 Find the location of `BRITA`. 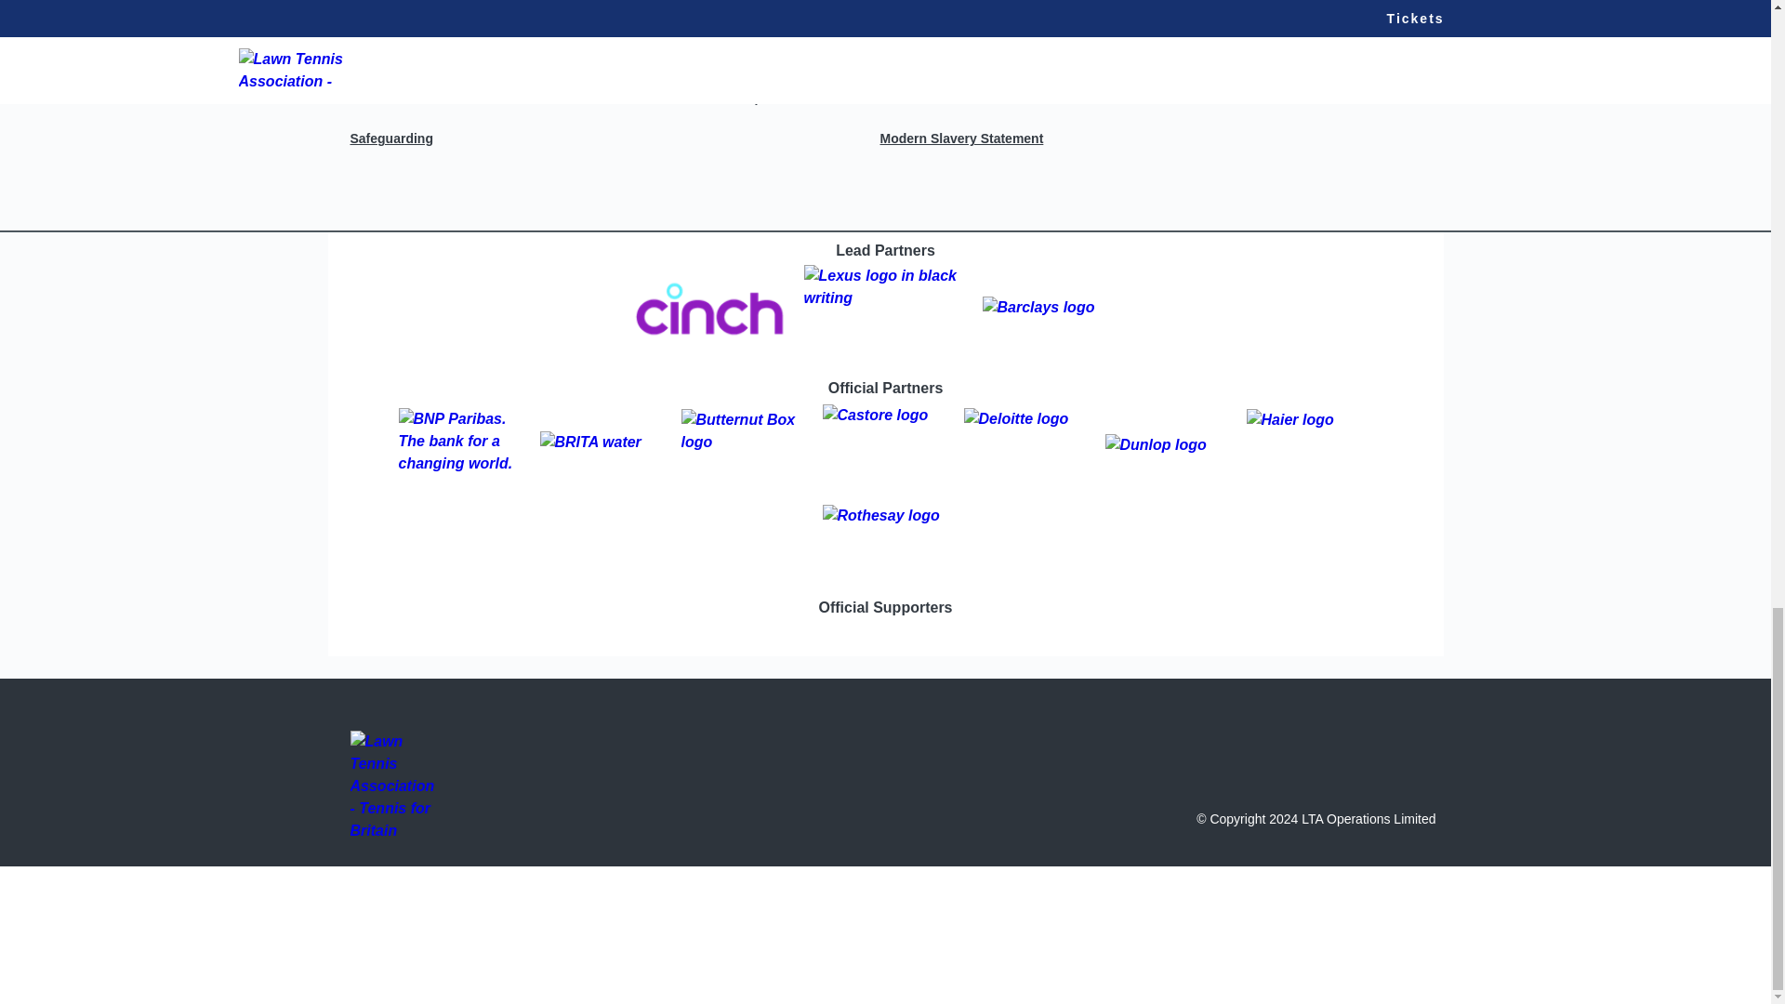

BRITA is located at coordinates (602, 444).